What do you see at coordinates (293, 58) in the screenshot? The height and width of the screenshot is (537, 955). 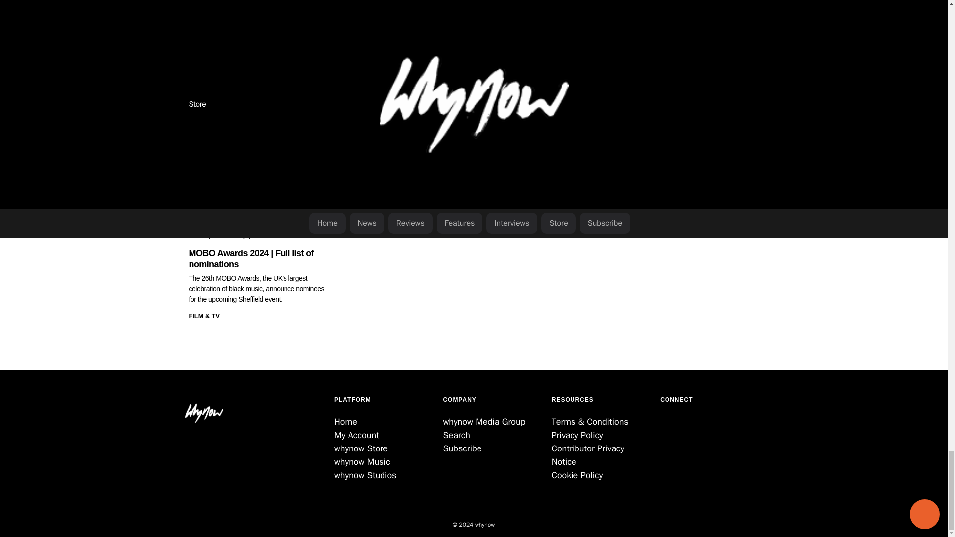 I see `PEOPLE` at bounding box center [293, 58].